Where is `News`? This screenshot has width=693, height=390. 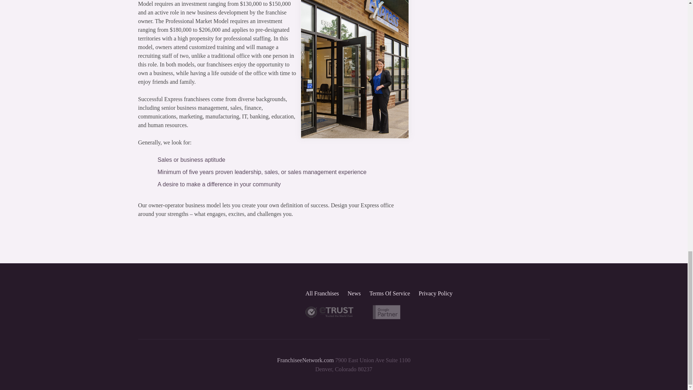
News is located at coordinates (354, 293).